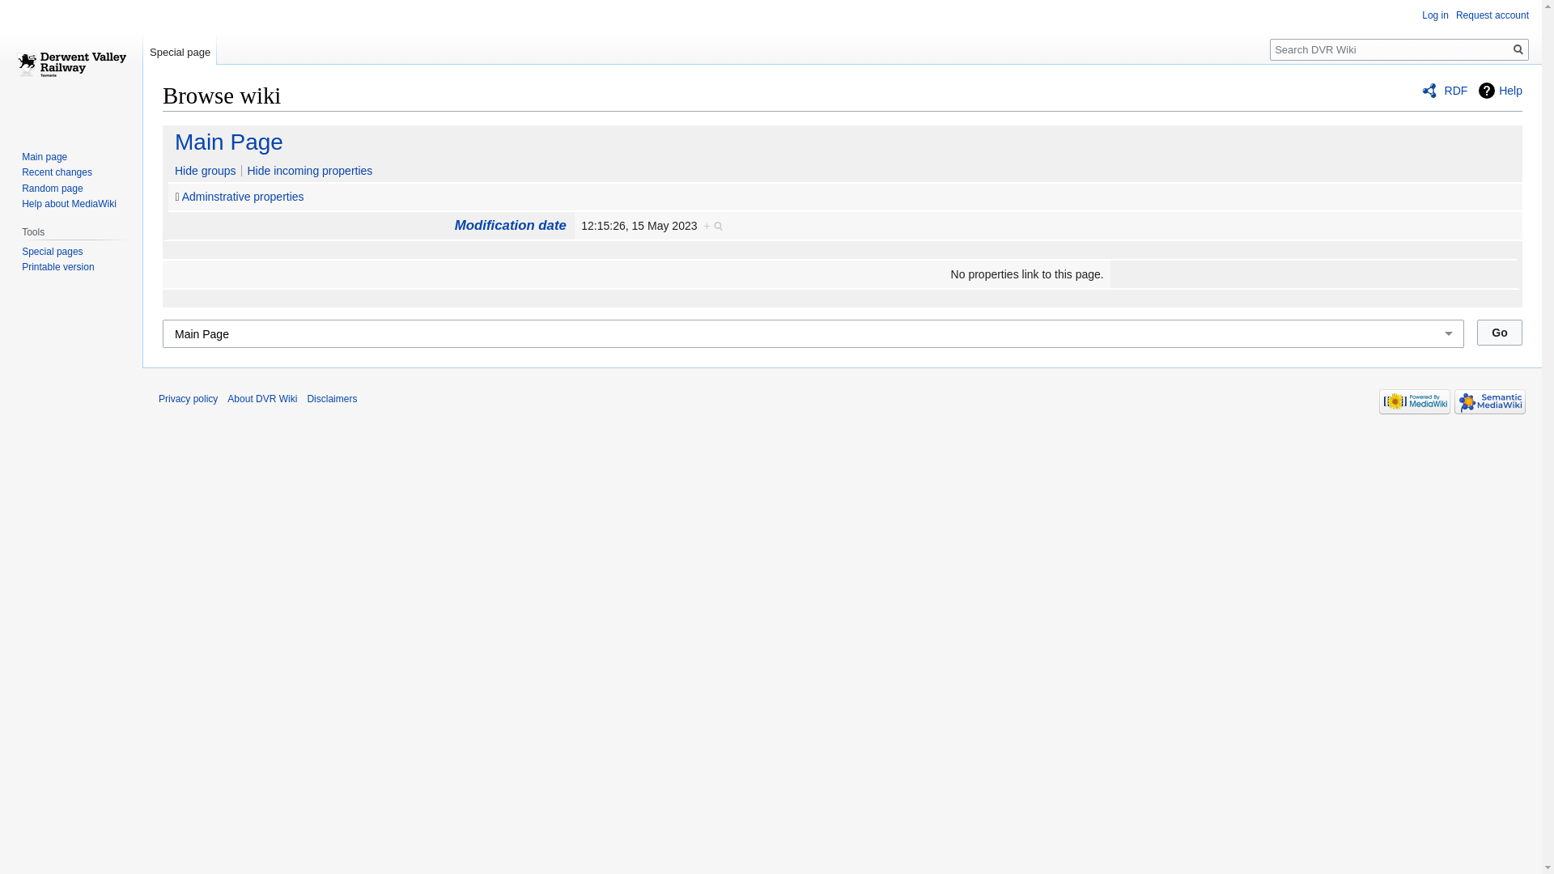 The image size is (1554, 874). What do you see at coordinates (511, 225) in the screenshot?
I see `Modification date` at bounding box center [511, 225].